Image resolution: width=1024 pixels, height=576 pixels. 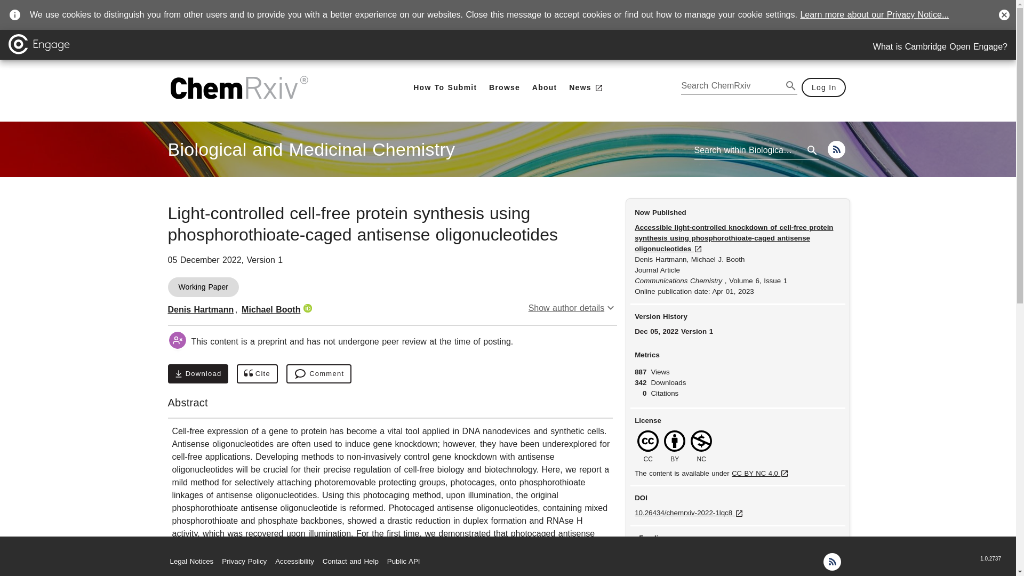 I want to click on How To Submit, so click(x=940, y=47).